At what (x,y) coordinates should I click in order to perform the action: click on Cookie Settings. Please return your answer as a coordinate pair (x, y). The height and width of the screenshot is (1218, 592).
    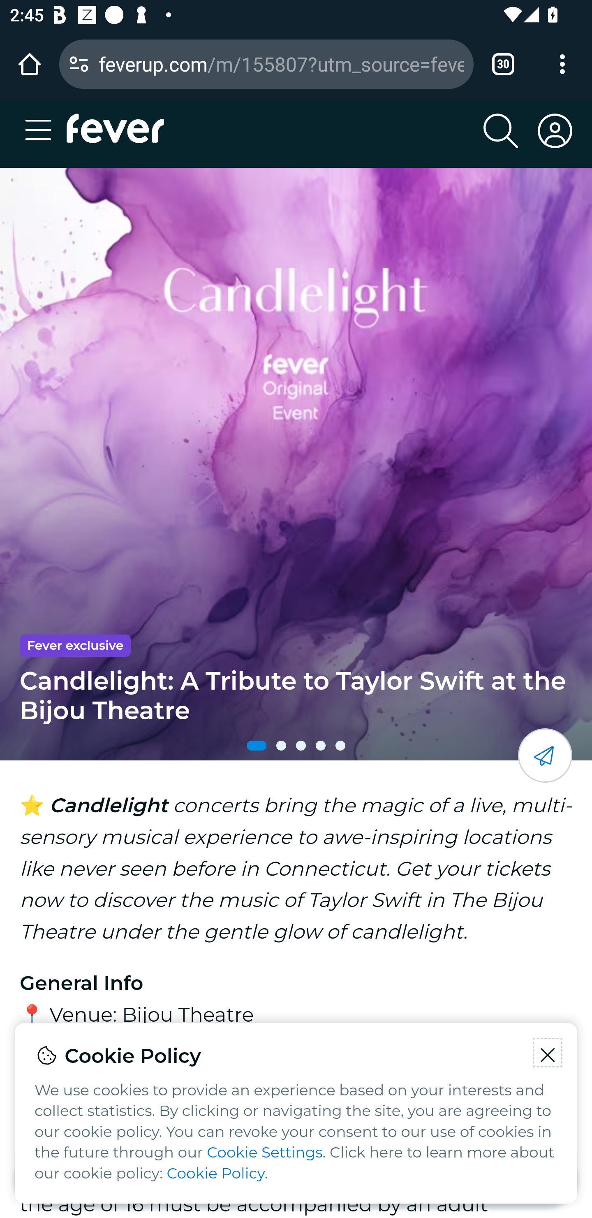
    Looking at the image, I should click on (265, 1153).